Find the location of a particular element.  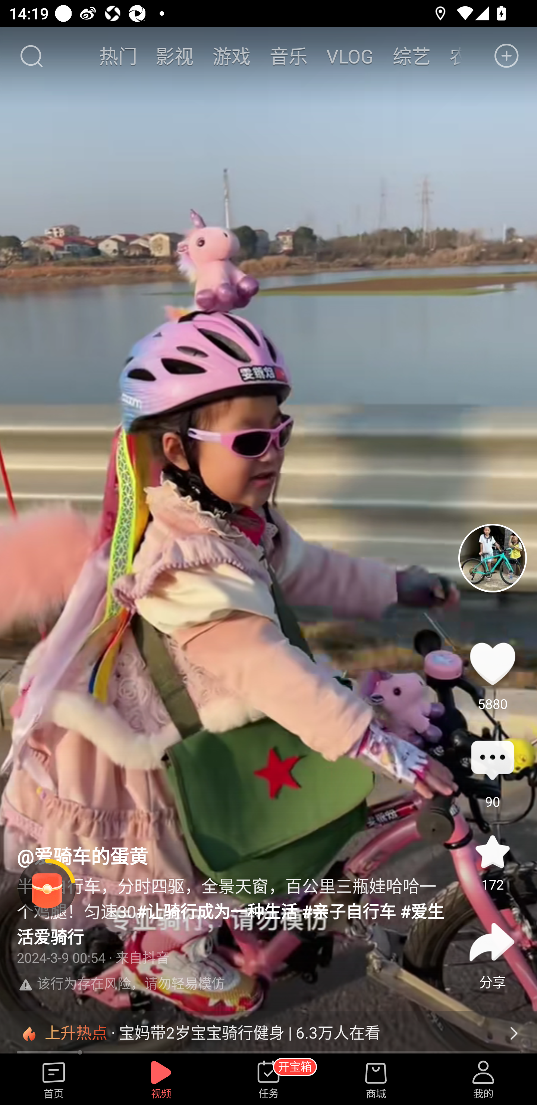

头像 is located at coordinates (492, 558).